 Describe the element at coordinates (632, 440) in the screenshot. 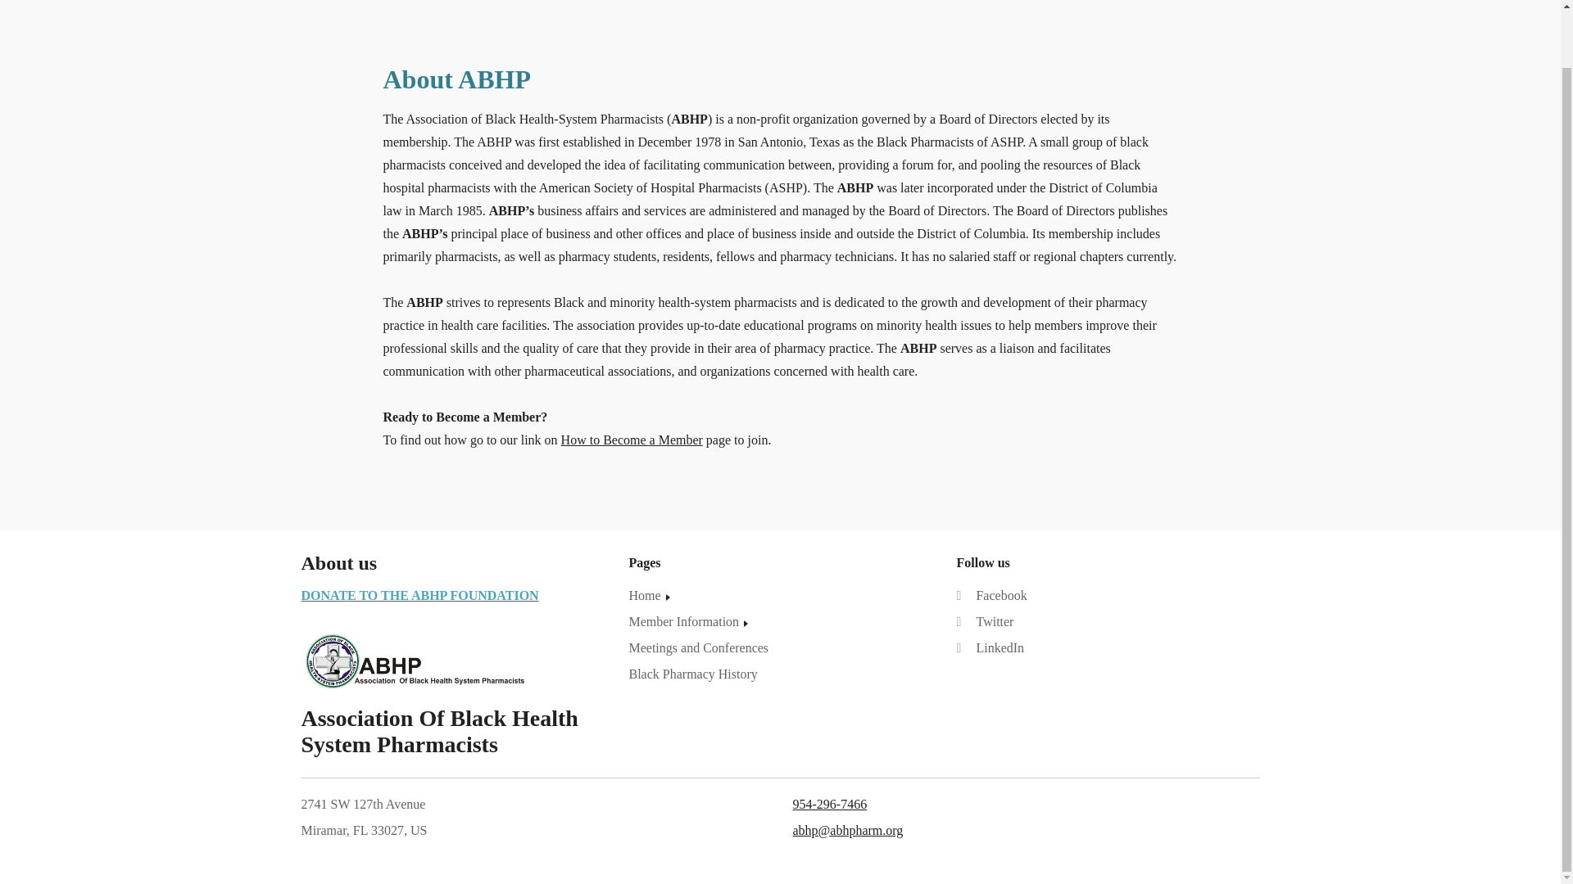

I see `How to Become a Member` at that location.